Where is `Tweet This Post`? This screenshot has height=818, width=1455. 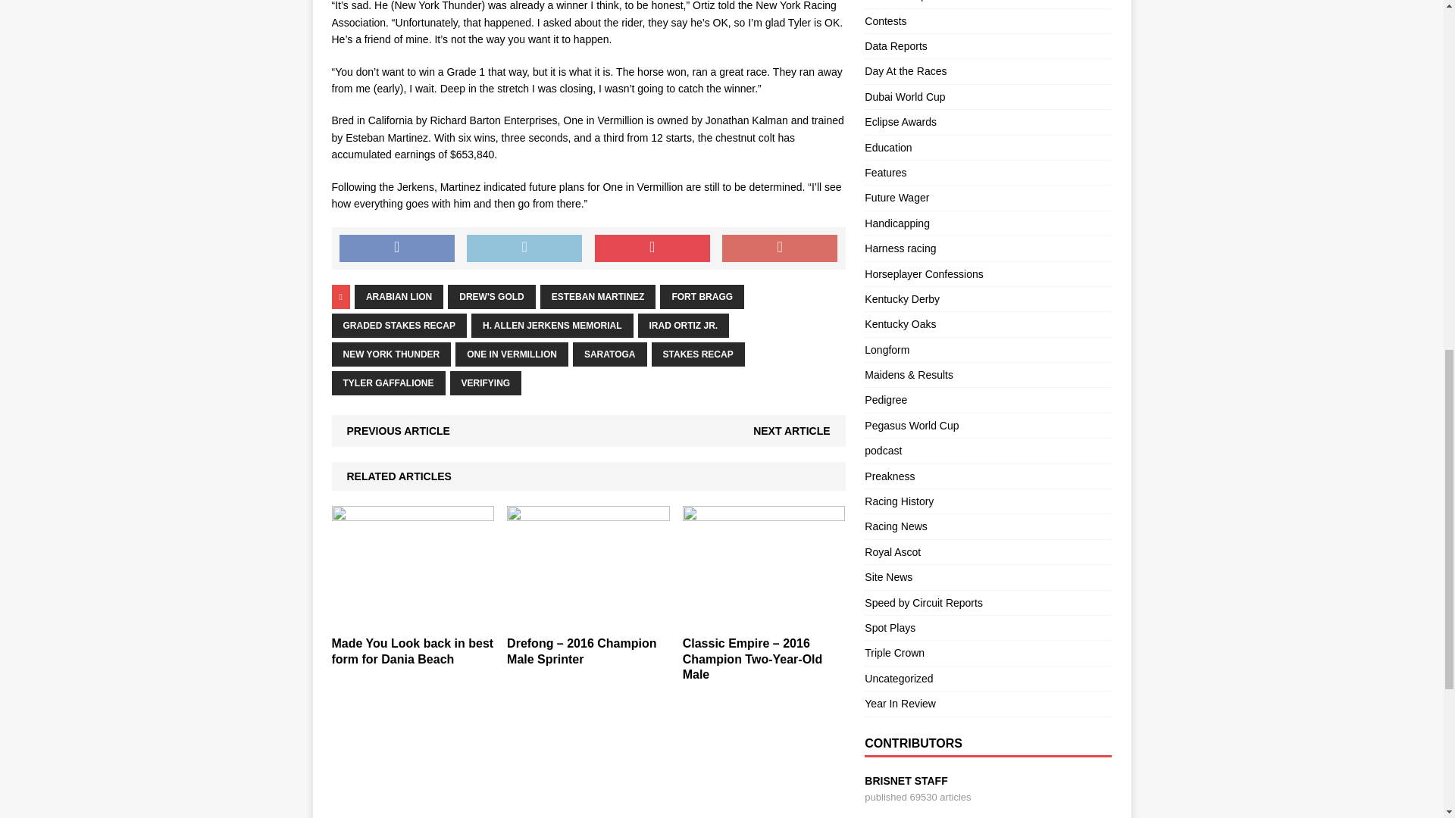 Tweet This Post is located at coordinates (524, 248).